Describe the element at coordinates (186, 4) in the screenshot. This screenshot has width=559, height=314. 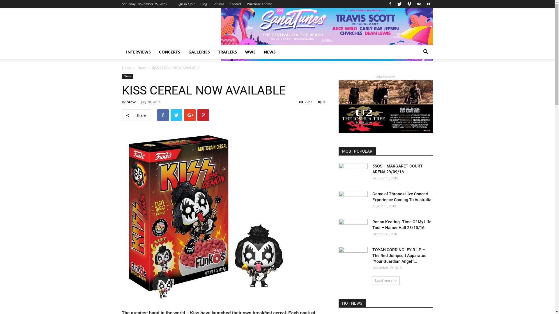
I see `Sign in / Join` at that location.